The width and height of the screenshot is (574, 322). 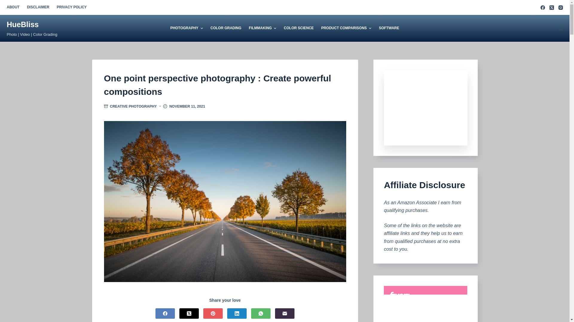 I want to click on PHOTOGRAPHY, so click(x=188, y=28).